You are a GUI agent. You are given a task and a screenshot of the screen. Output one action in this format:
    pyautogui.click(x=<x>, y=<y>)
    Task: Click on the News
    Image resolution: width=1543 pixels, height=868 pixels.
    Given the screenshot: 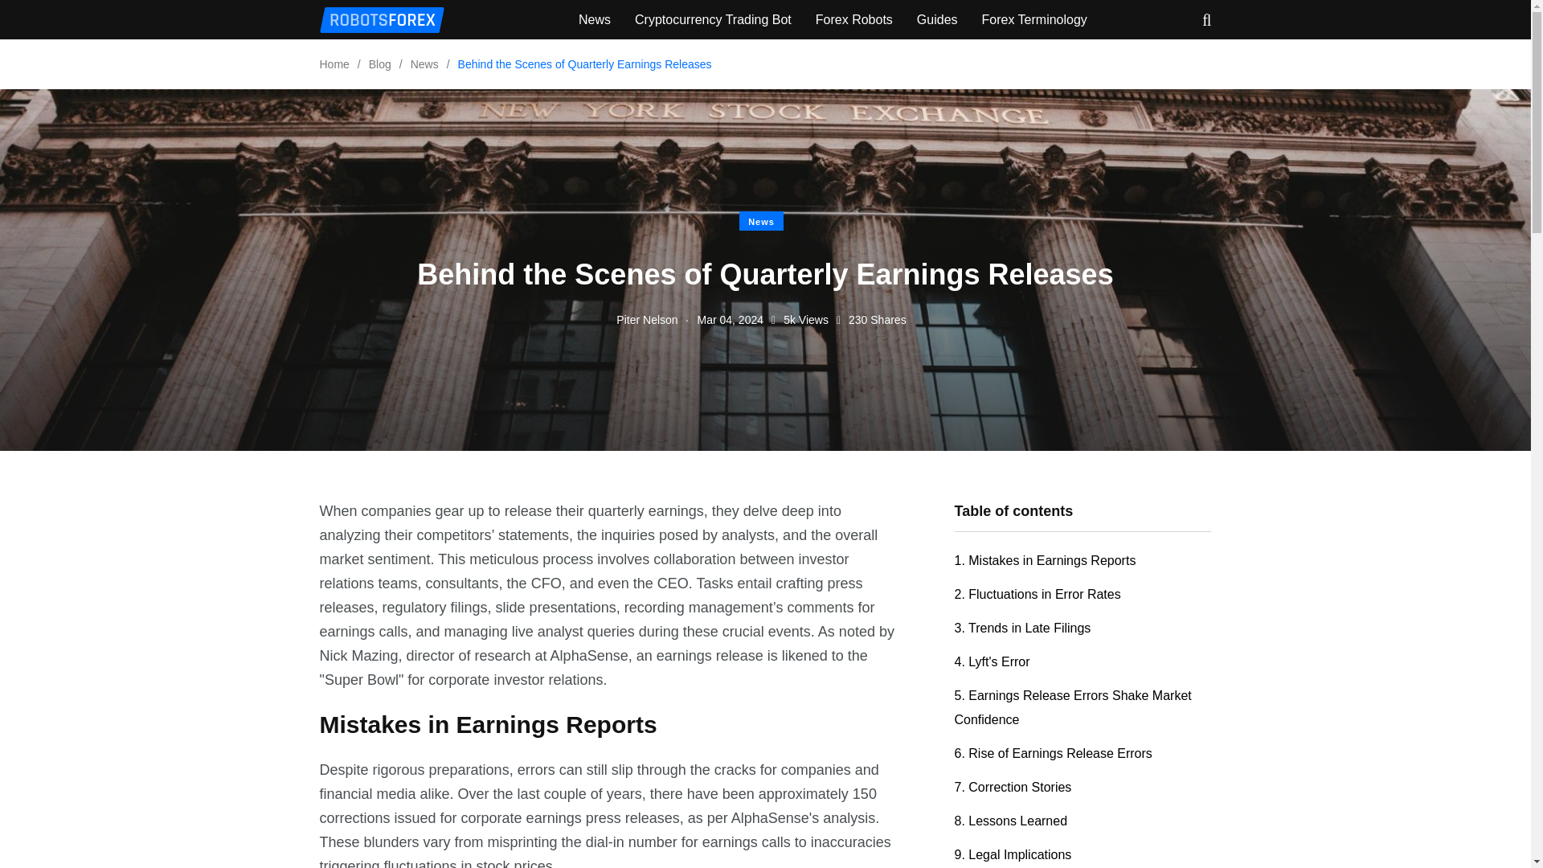 What is the action you would take?
    pyautogui.click(x=761, y=221)
    